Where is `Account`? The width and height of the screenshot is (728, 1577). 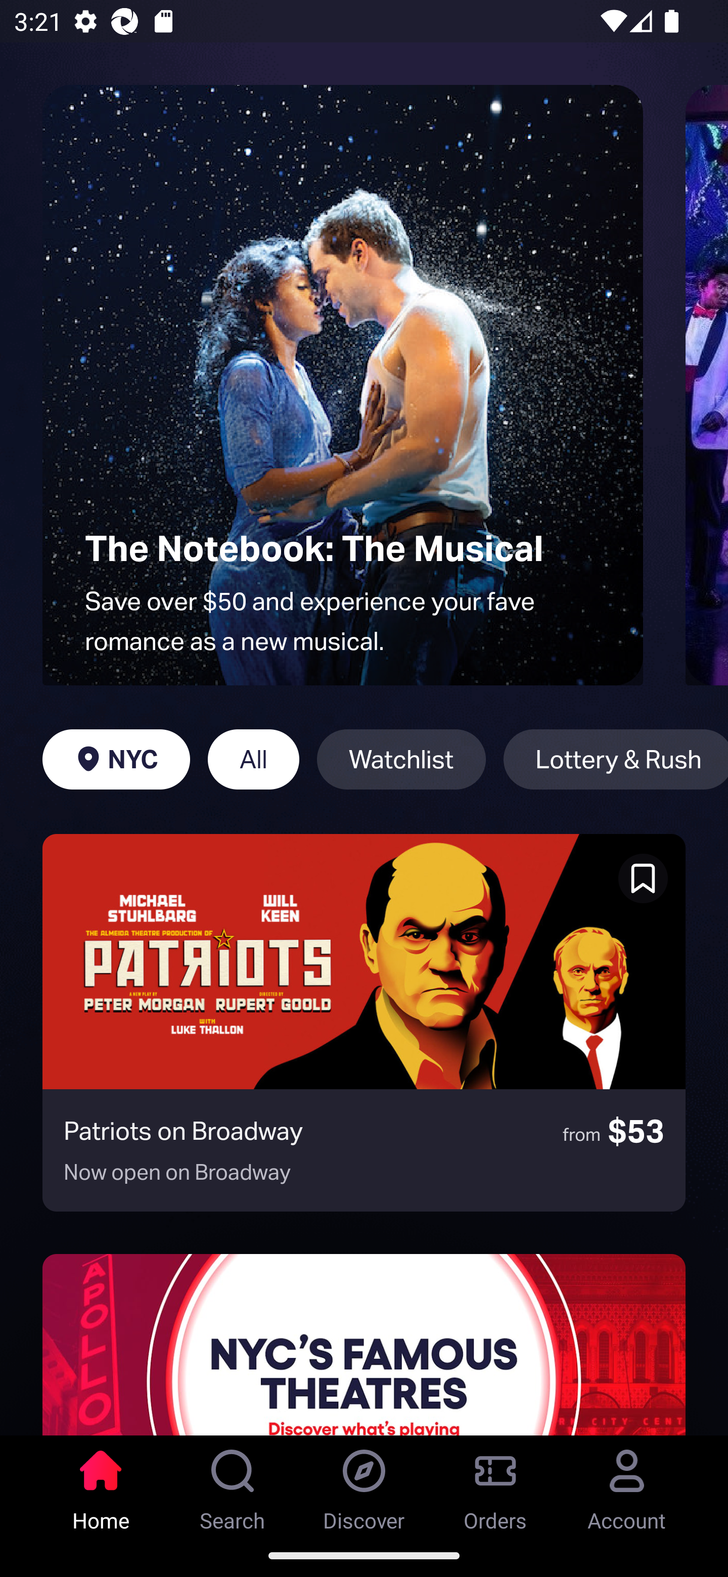 Account is located at coordinates (627, 1485).